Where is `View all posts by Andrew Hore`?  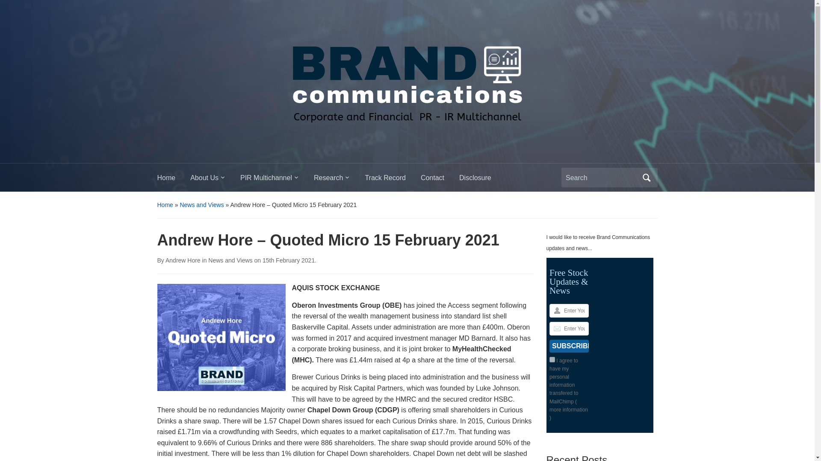 View all posts by Andrew Hore is located at coordinates (183, 260).